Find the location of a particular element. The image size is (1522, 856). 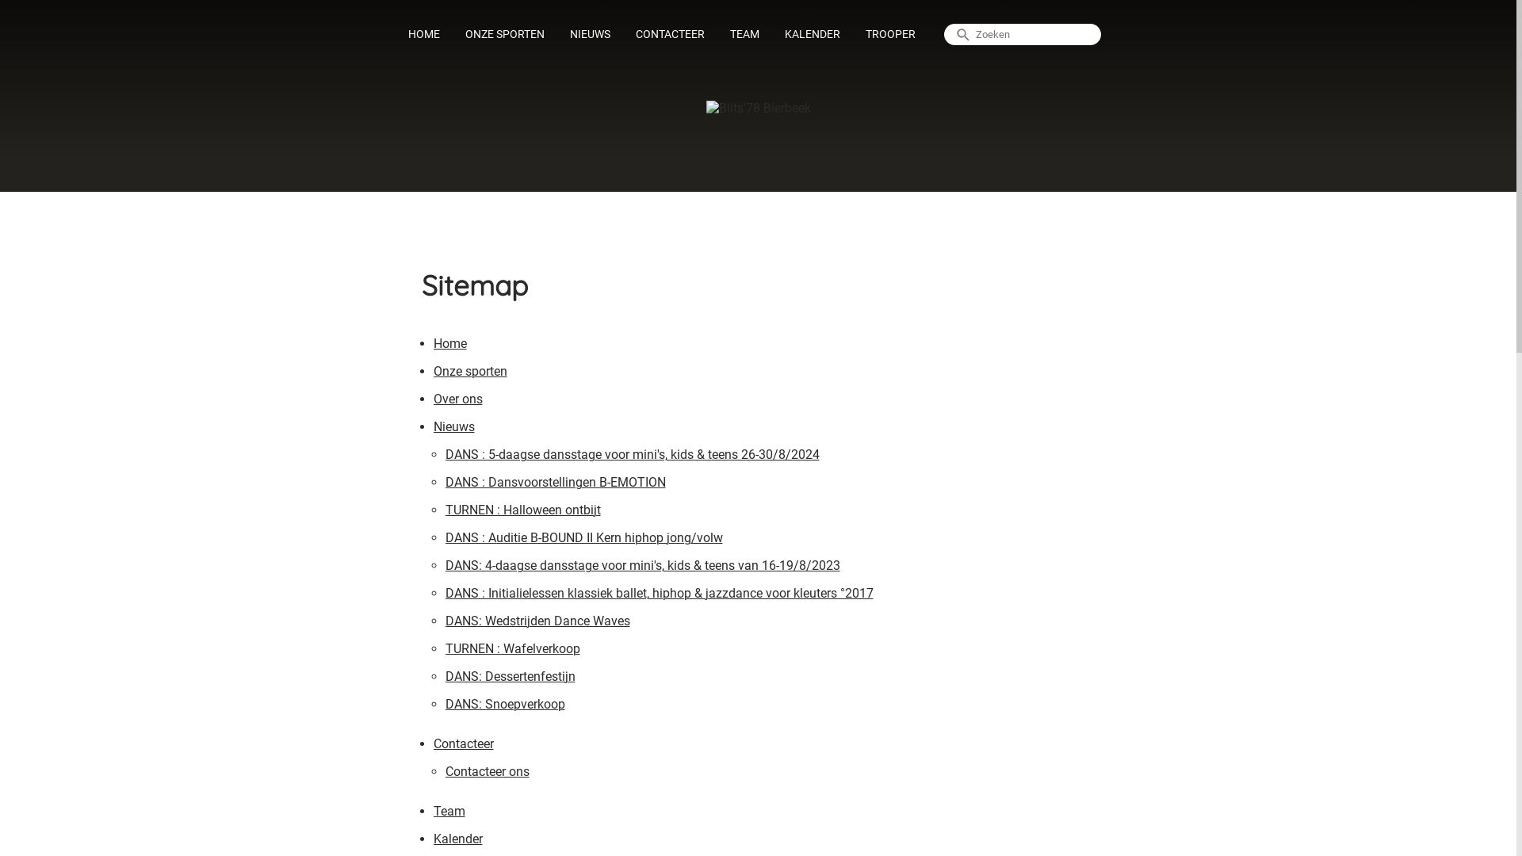

Blits'78 Bierbeek is located at coordinates (758, 108).